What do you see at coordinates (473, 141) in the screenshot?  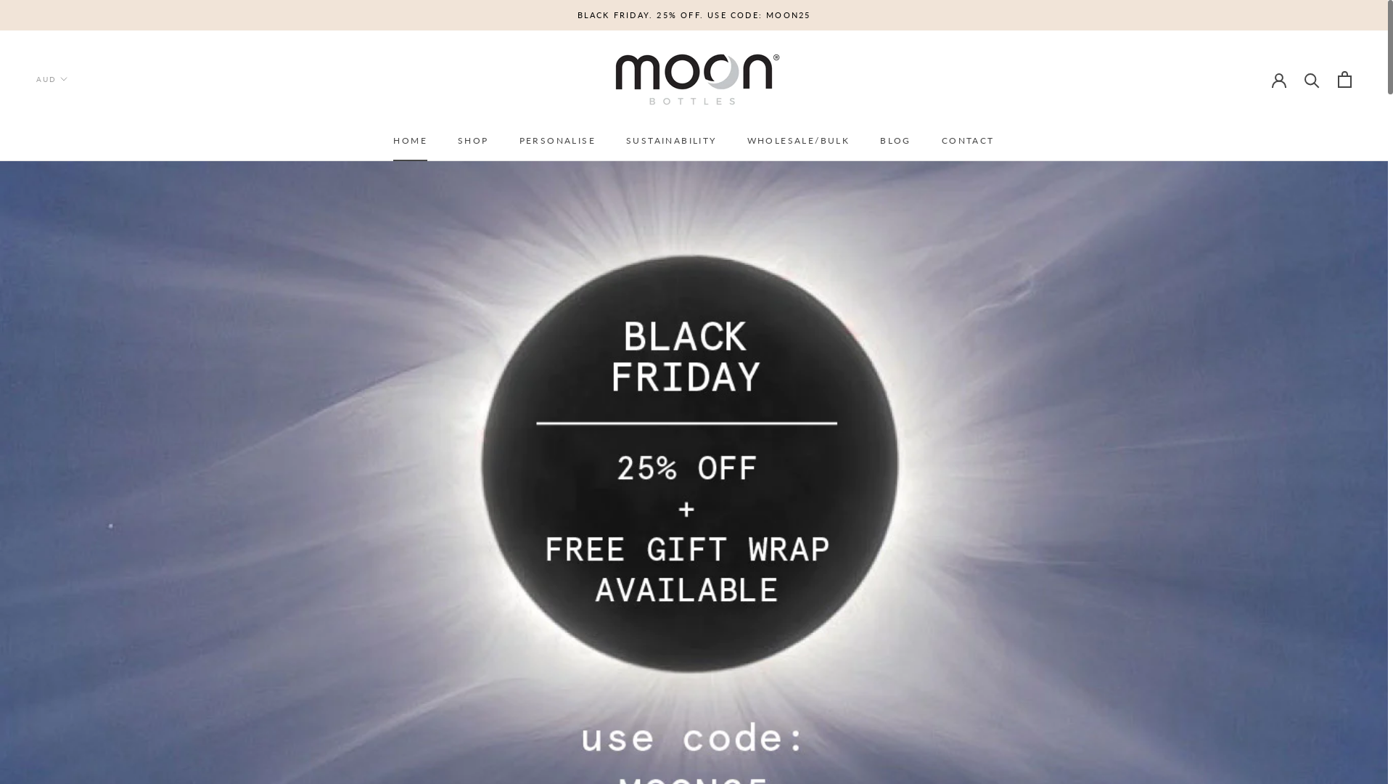 I see `SHOP
SHOP` at bounding box center [473, 141].